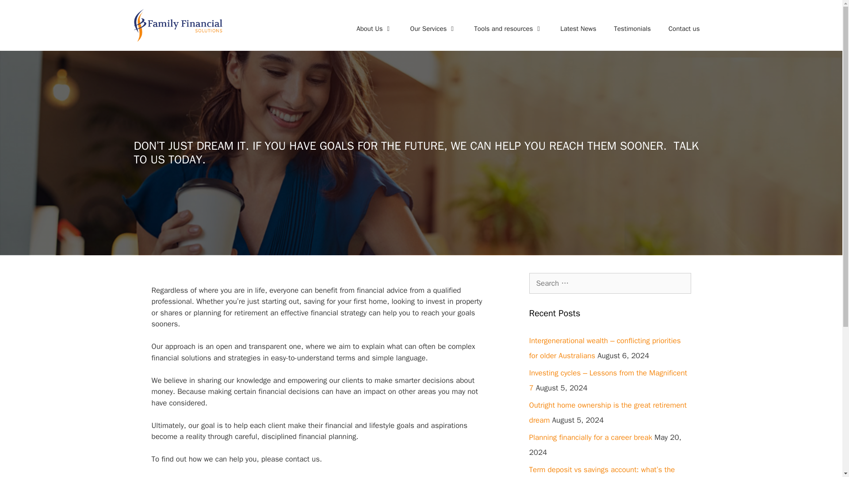 This screenshot has height=477, width=849. Describe the element at coordinates (374, 28) in the screenshot. I see `About Us` at that location.